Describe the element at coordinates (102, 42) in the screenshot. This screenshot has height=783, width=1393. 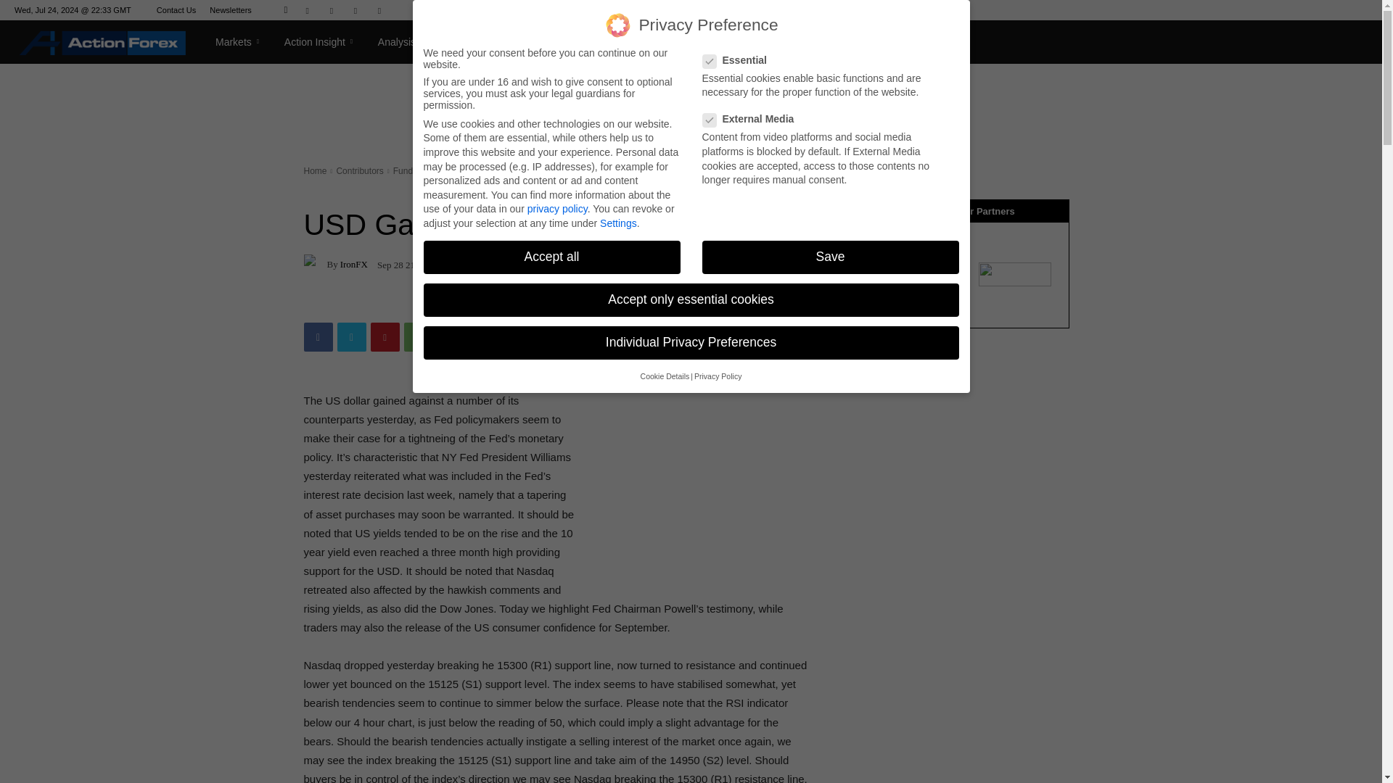
I see `Action Forex` at that location.